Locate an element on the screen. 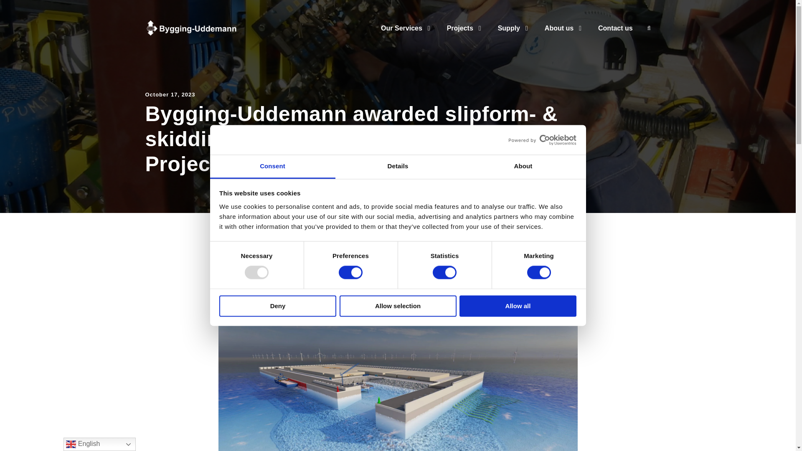 Image resolution: width=802 pixels, height=451 pixels. Details is located at coordinates (398, 167).